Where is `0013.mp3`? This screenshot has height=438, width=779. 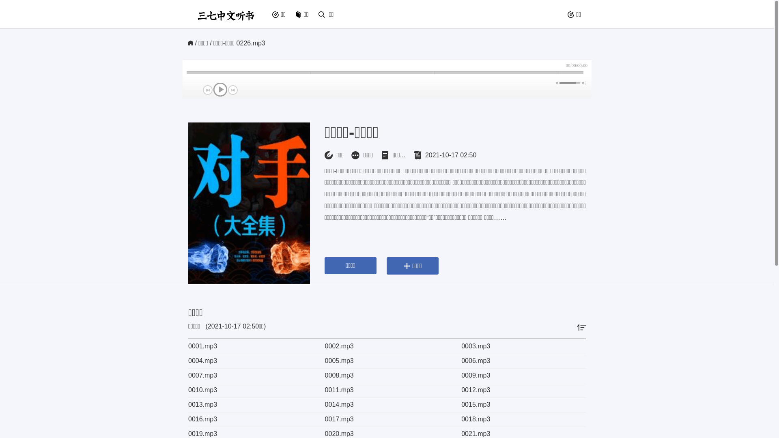 0013.mp3 is located at coordinates (247, 405).